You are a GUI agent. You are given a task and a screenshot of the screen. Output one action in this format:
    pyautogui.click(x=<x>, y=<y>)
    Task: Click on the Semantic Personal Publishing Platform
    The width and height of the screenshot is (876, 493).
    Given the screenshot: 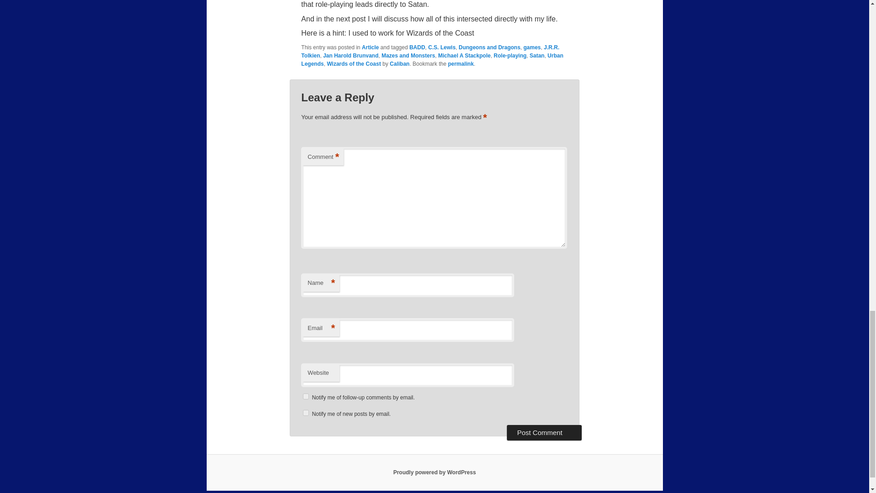 What is the action you would take?
    pyautogui.click(x=434, y=472)
    